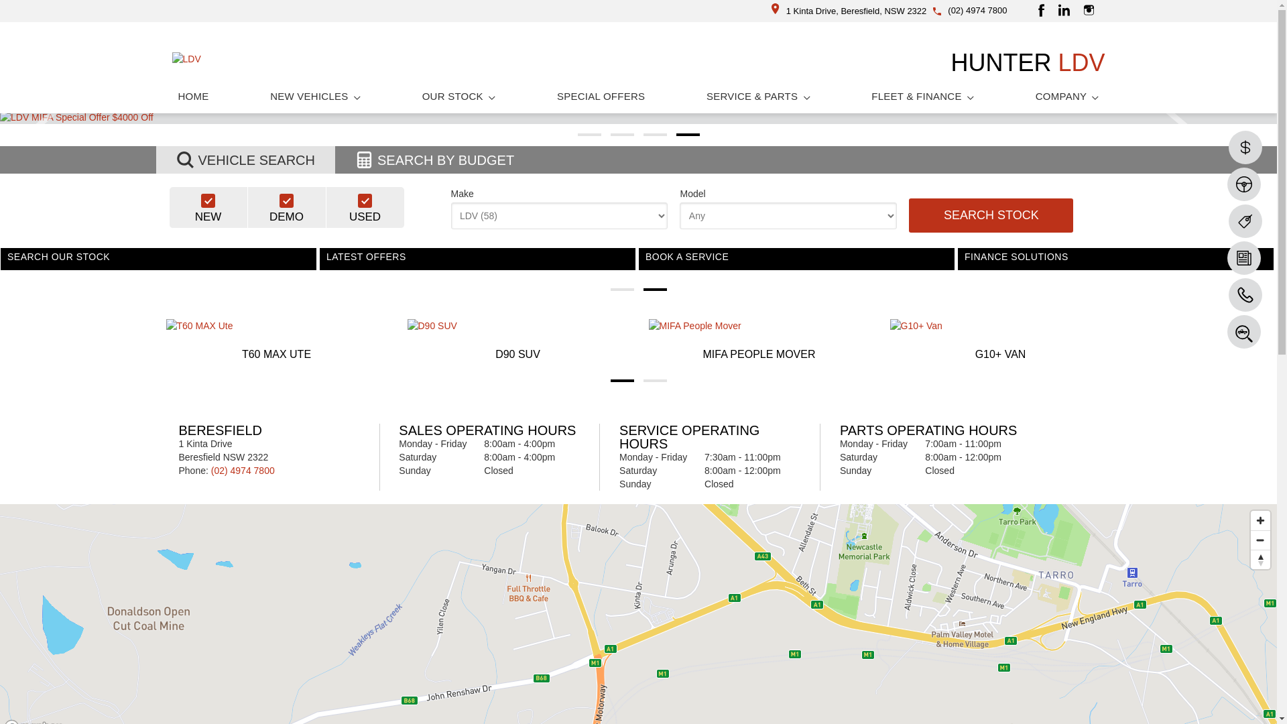 The width and height of the screenshot is (1287, 724). Describe the element at coordinates (759, 97) in the screenshot. I see `SERVICE & PARTS` at that location.